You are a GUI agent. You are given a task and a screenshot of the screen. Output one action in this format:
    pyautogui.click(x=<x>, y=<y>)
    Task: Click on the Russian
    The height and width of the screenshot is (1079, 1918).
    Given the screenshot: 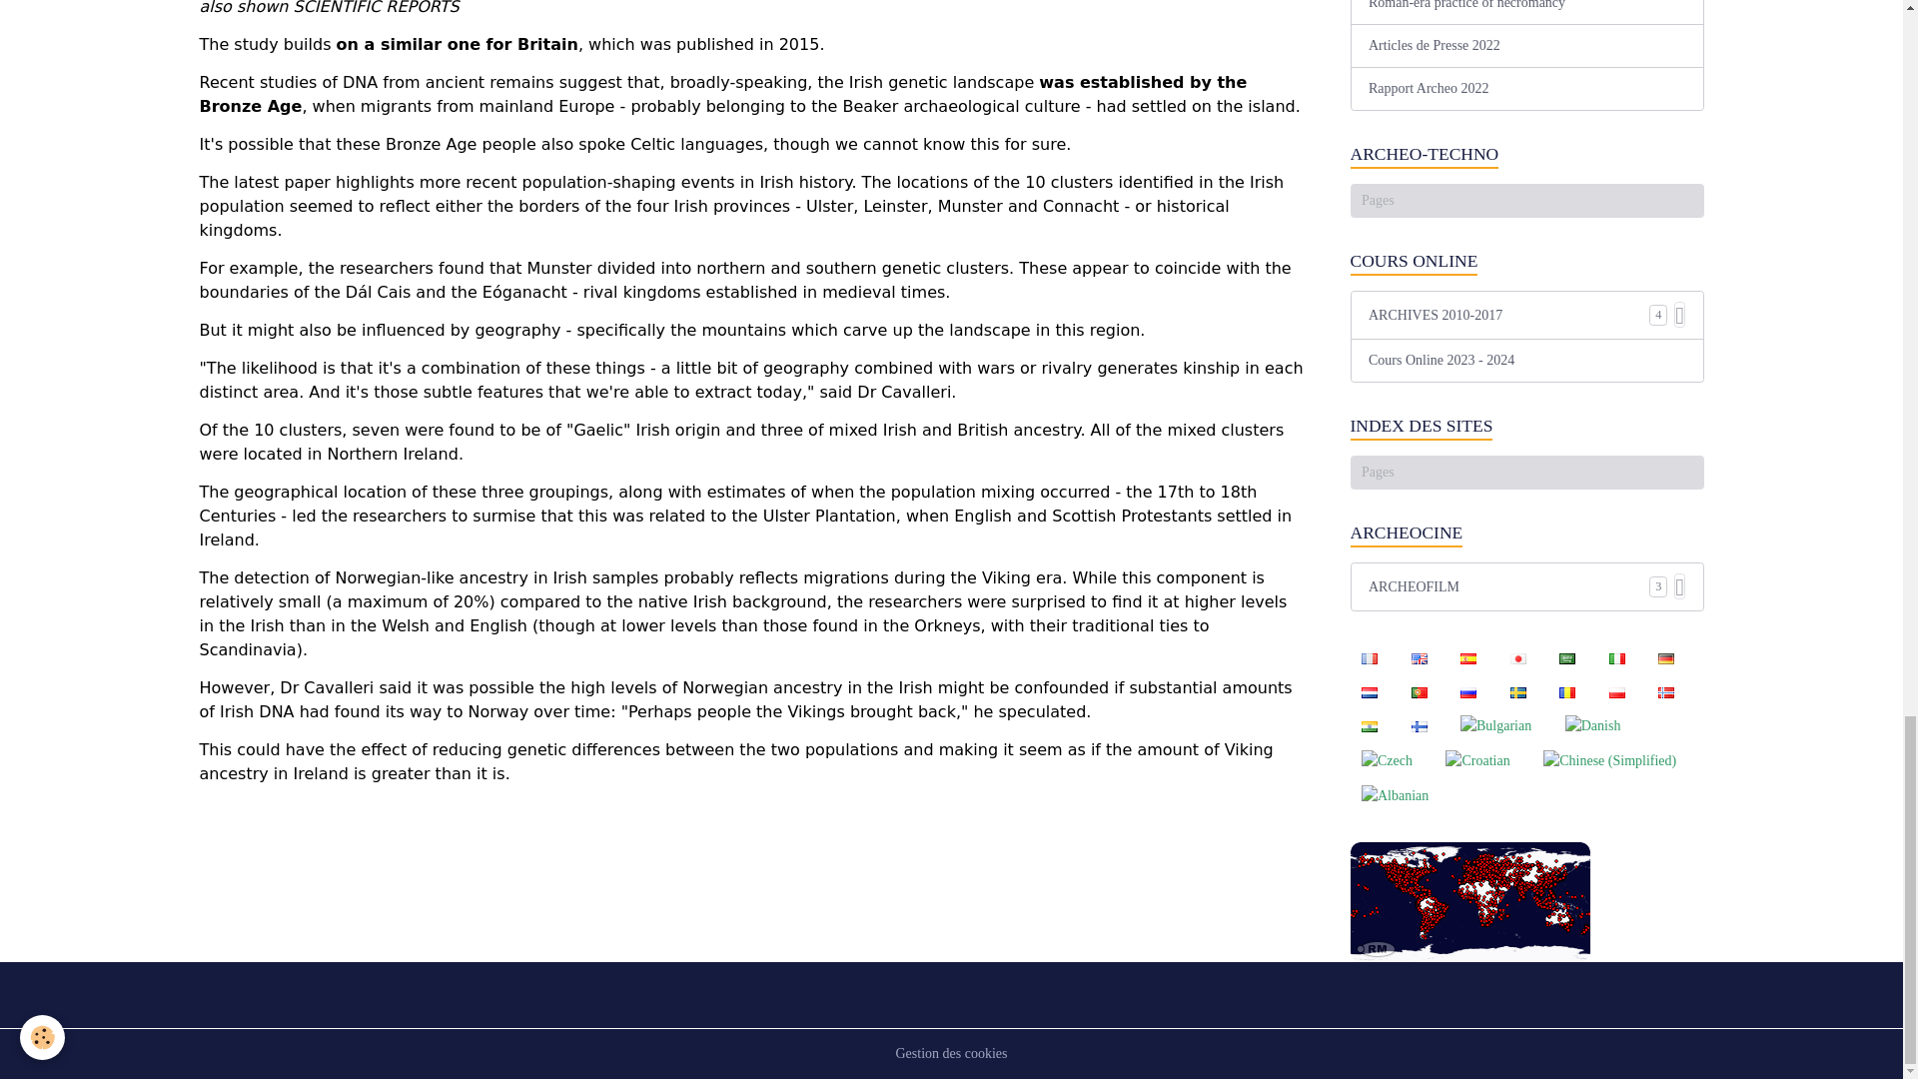 What is the action you would take?
    pyautogui.click(x=1467, y=691)
    